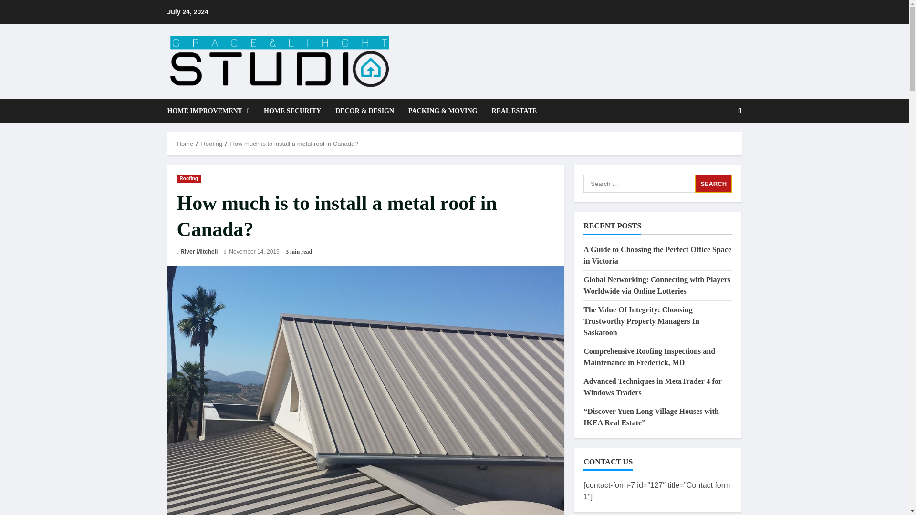  Describe the element at coordinates (653, 386) in the screenshot. I see `Advanced Techniques in MetaTrader 4 for Windows Traders` at that location.